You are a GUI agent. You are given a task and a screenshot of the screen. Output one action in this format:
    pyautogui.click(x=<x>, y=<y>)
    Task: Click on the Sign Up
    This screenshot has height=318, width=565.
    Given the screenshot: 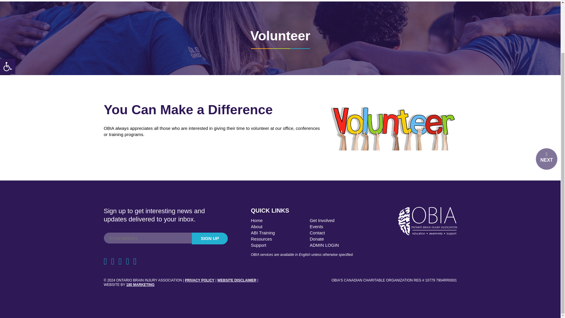 What is the action you would take?
    pyautogui.click(x=210, y=238)
    